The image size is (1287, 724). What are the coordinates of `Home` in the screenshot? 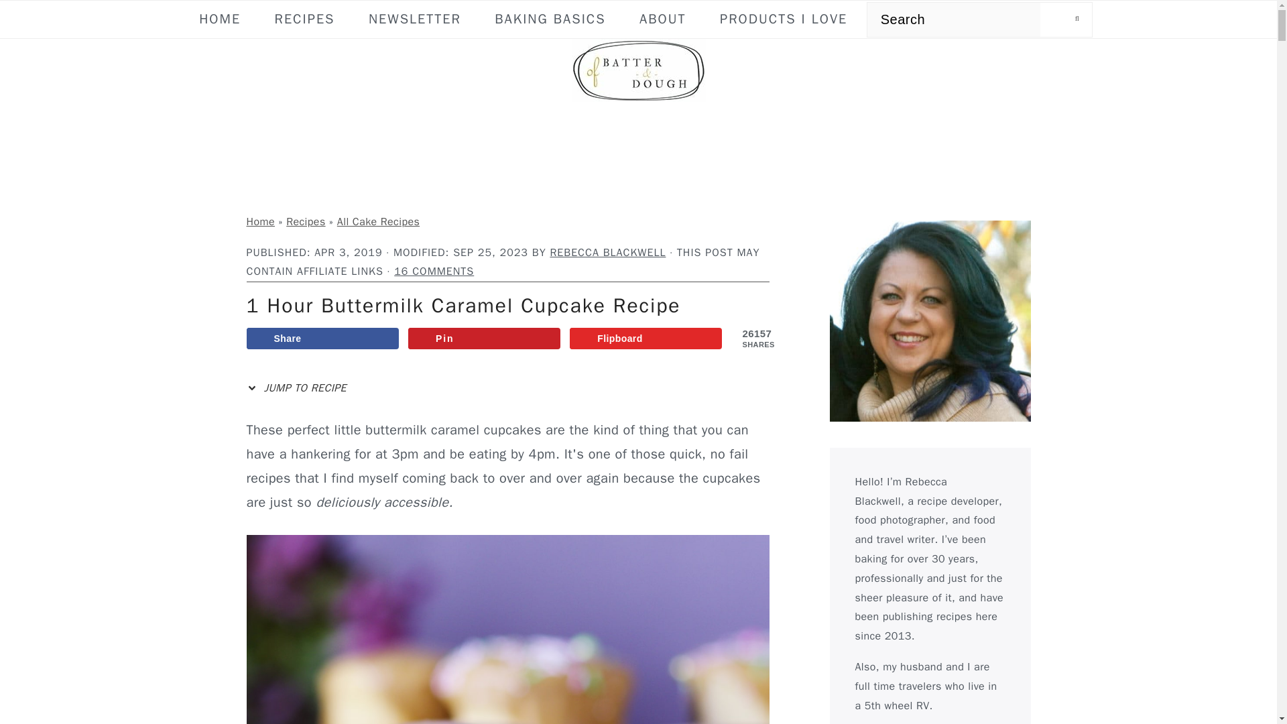 It's located at (261, 221).